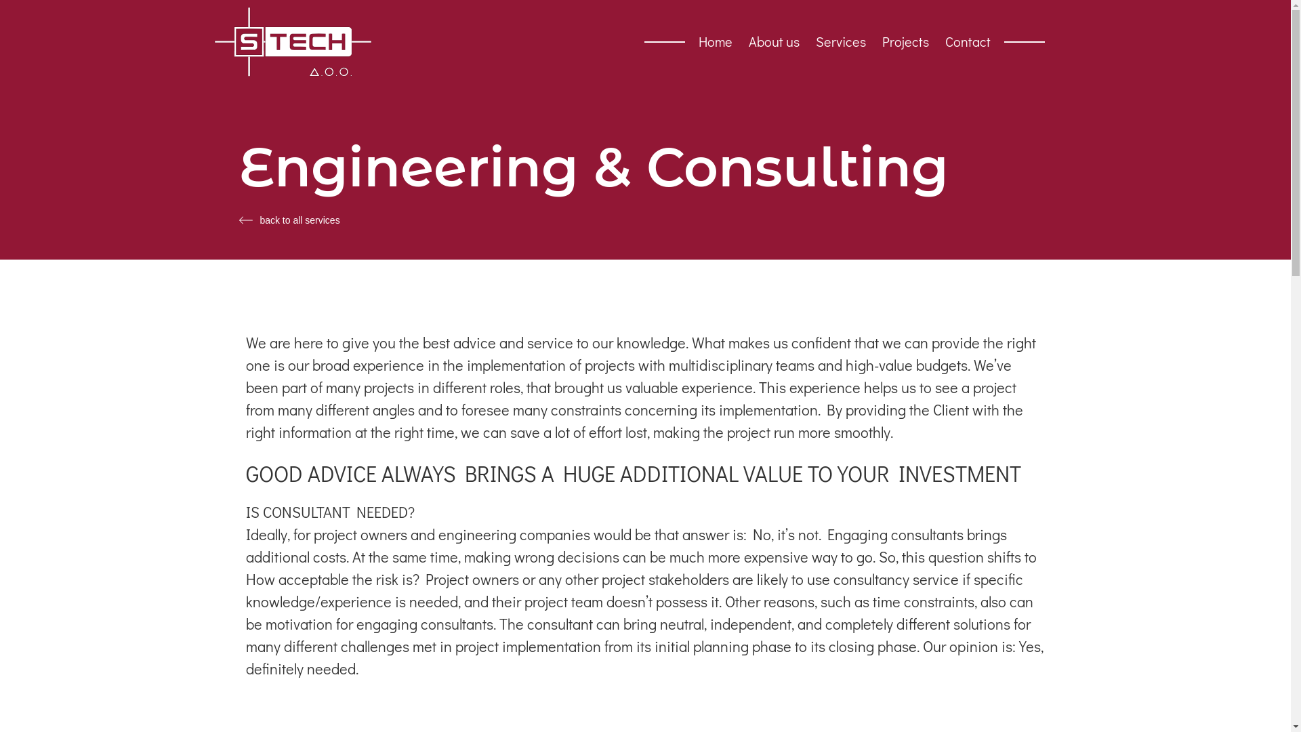 The height and width of the screenshot is (732, 1301). Describe the element at coordinates (841, 41) in the screenshot. I see `Services` at that location.